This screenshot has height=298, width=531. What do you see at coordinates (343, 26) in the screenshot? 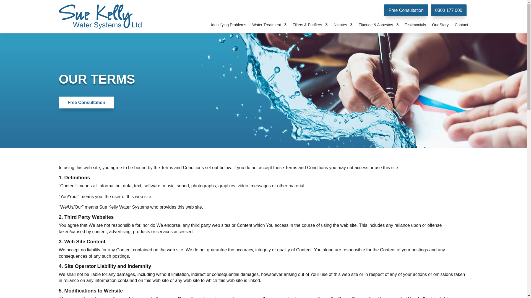
I see `Nitrates` at bounding box center [343, 26].